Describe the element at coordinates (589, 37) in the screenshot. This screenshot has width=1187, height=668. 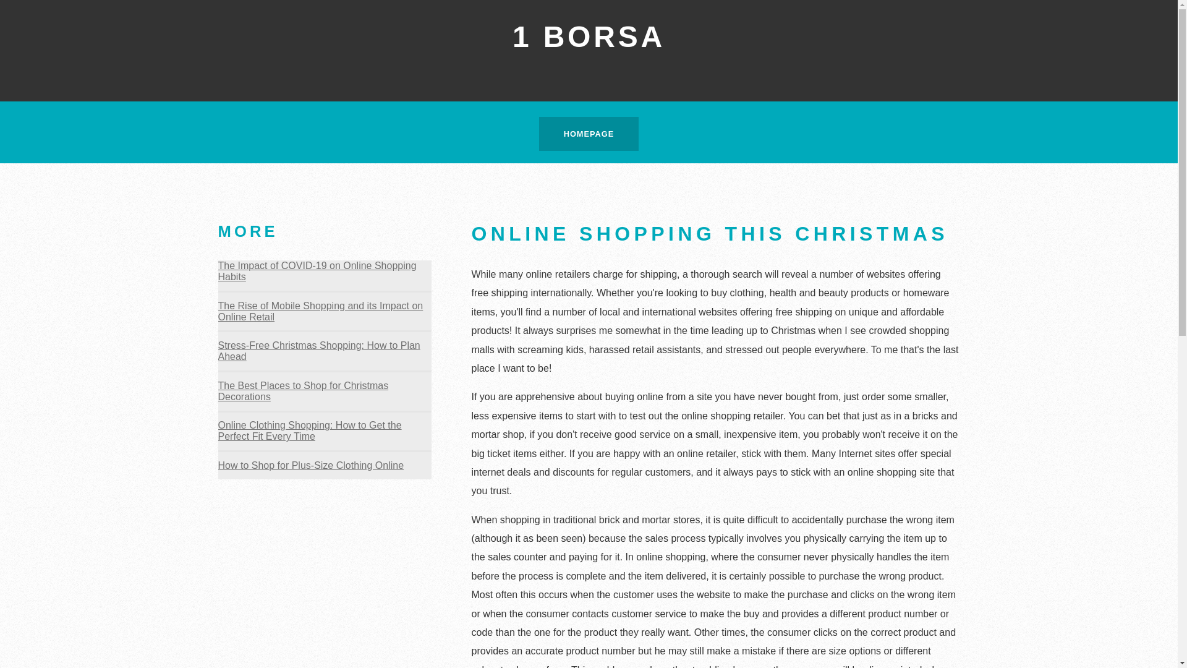
I see `1 BORSA` at that location.